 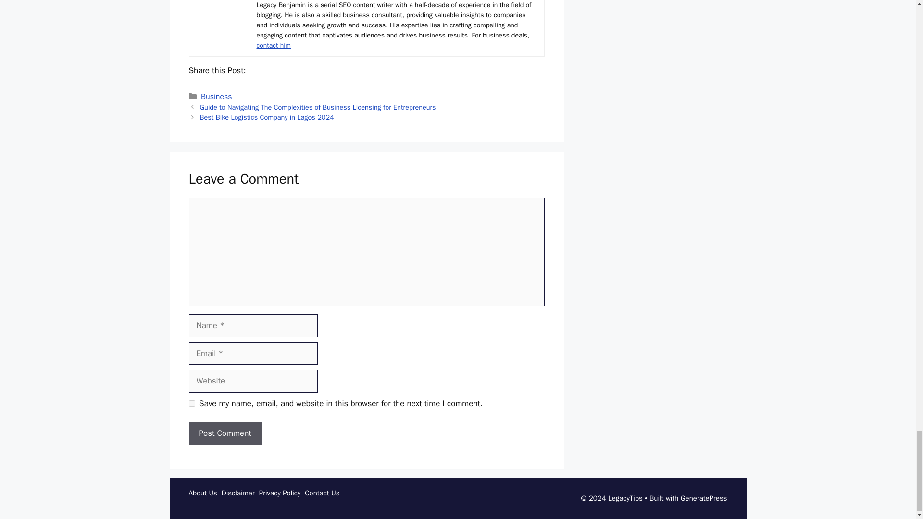 What do you see at coordinates (216, 96) in the screenshot?
I see `Business` at bounding box center [216, 96].